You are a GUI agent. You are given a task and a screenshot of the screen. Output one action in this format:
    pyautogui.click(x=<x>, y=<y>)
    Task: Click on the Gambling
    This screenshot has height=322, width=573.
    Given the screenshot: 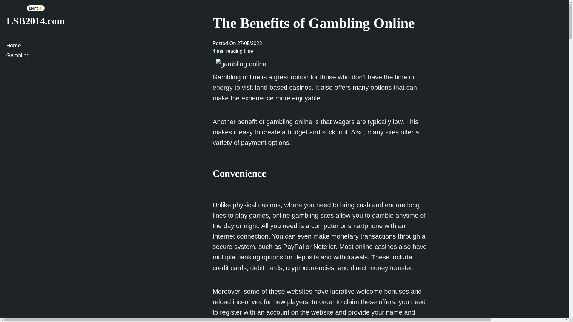 What is the action you would take?
    pyautogui.click(x=36, y=55)
    